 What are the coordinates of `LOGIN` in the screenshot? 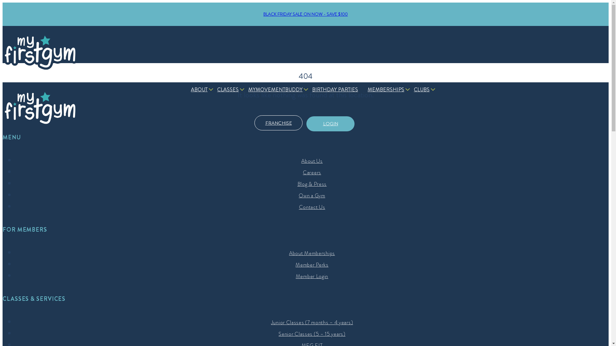 It's located at (330, 124).